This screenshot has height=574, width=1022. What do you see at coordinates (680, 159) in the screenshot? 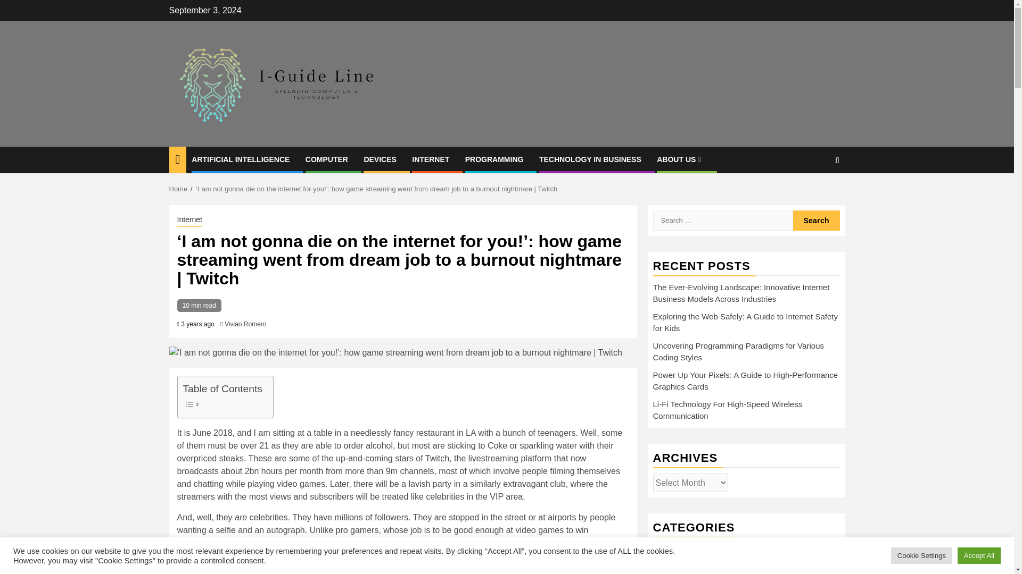
I see `ABOUT US` at bounding box center [680, 159].